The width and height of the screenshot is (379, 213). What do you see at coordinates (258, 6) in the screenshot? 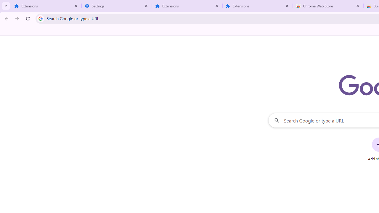
I see `Extensions` at bounding box center [258, 6].